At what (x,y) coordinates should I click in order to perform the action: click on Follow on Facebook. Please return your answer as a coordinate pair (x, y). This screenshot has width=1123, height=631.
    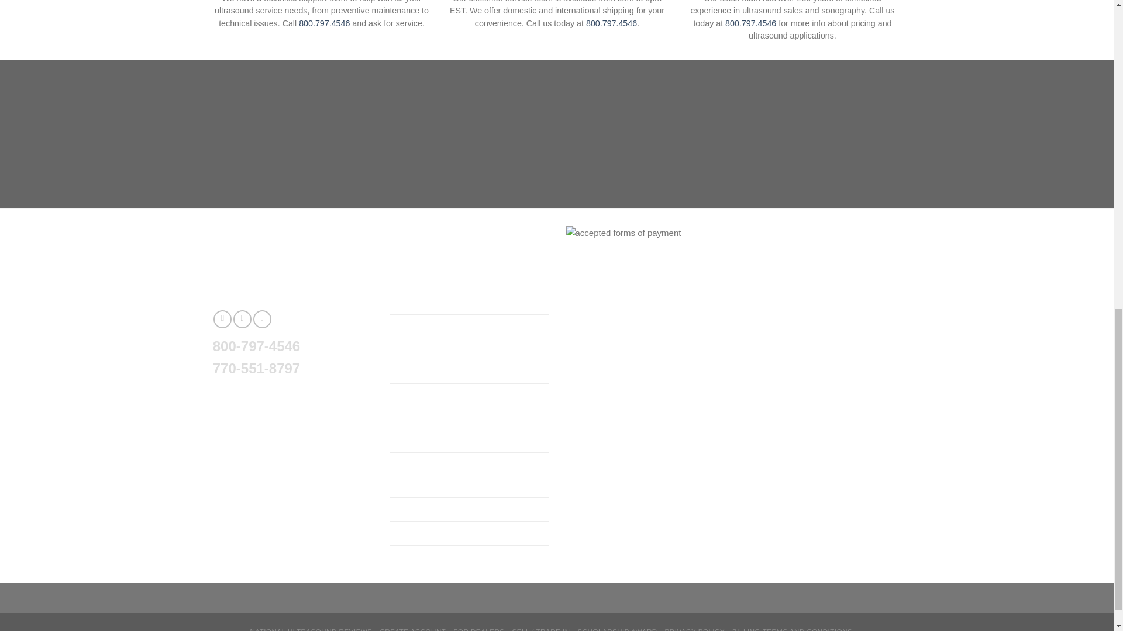
    Looking at the image, I should click on (222, 319).